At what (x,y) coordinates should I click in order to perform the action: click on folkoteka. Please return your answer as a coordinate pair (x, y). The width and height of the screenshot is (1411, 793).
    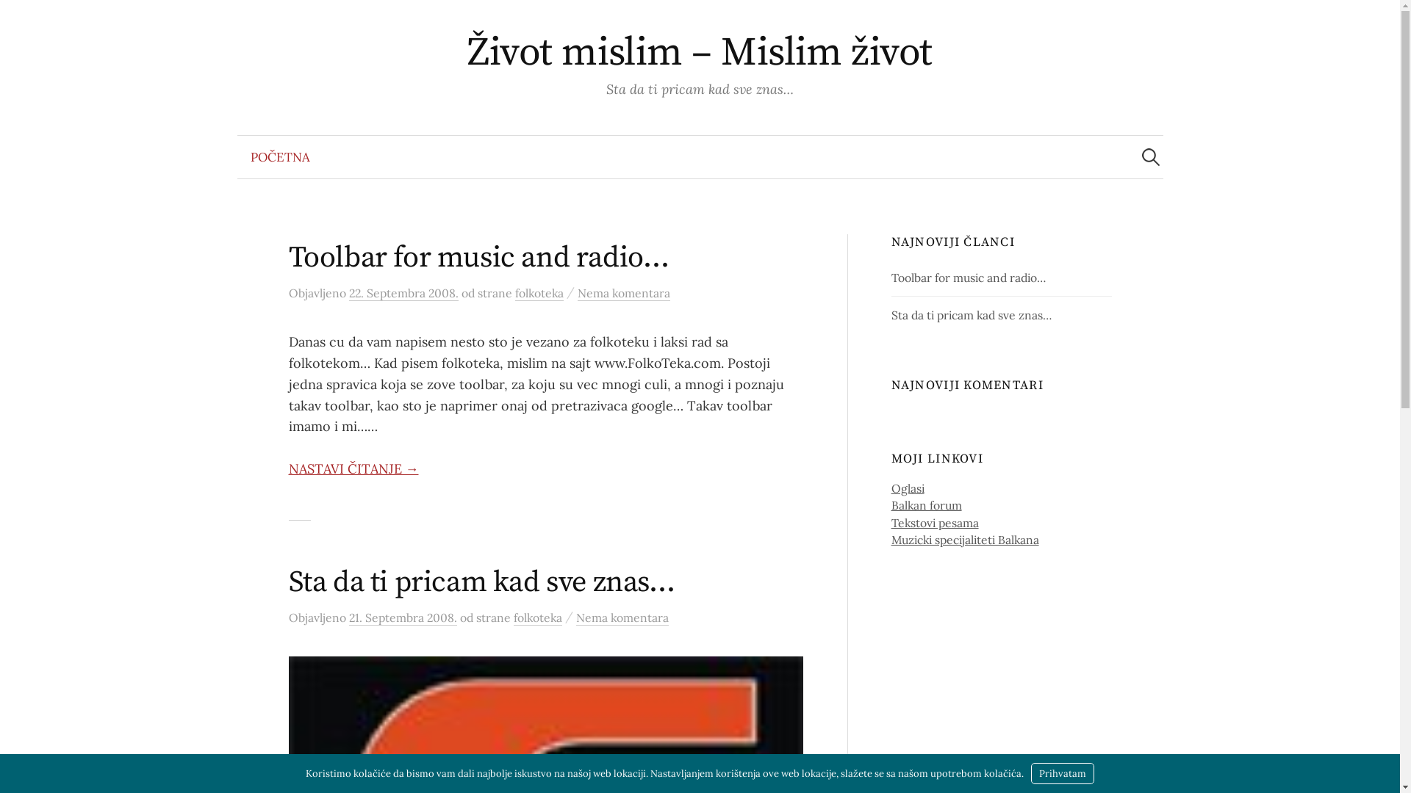
    Looking at the image, I should click on (539, 294).